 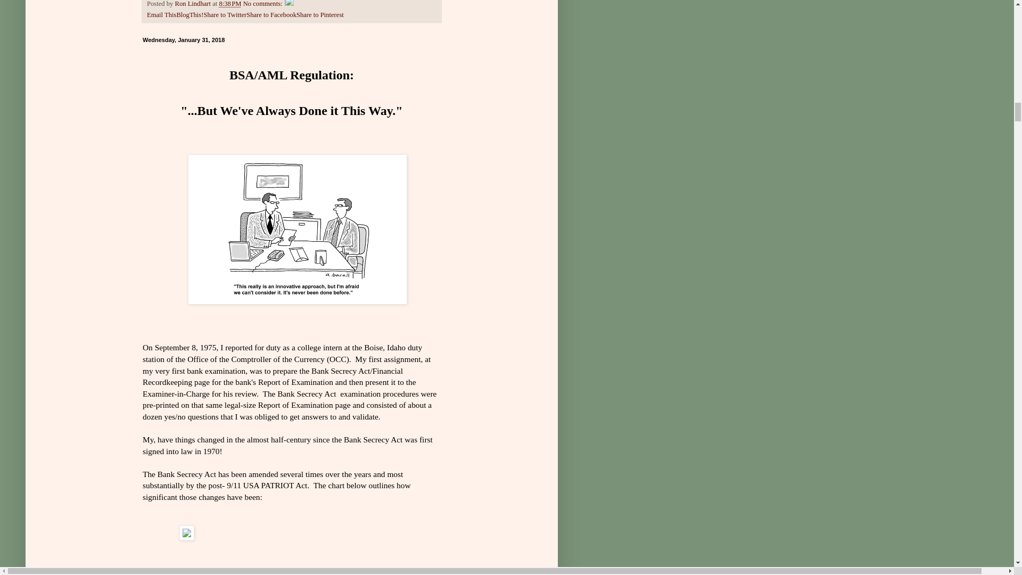 What do you see at coordinates (263, 4) in the screenshot?
I see `No comments:` at bounding box center [263, 4].